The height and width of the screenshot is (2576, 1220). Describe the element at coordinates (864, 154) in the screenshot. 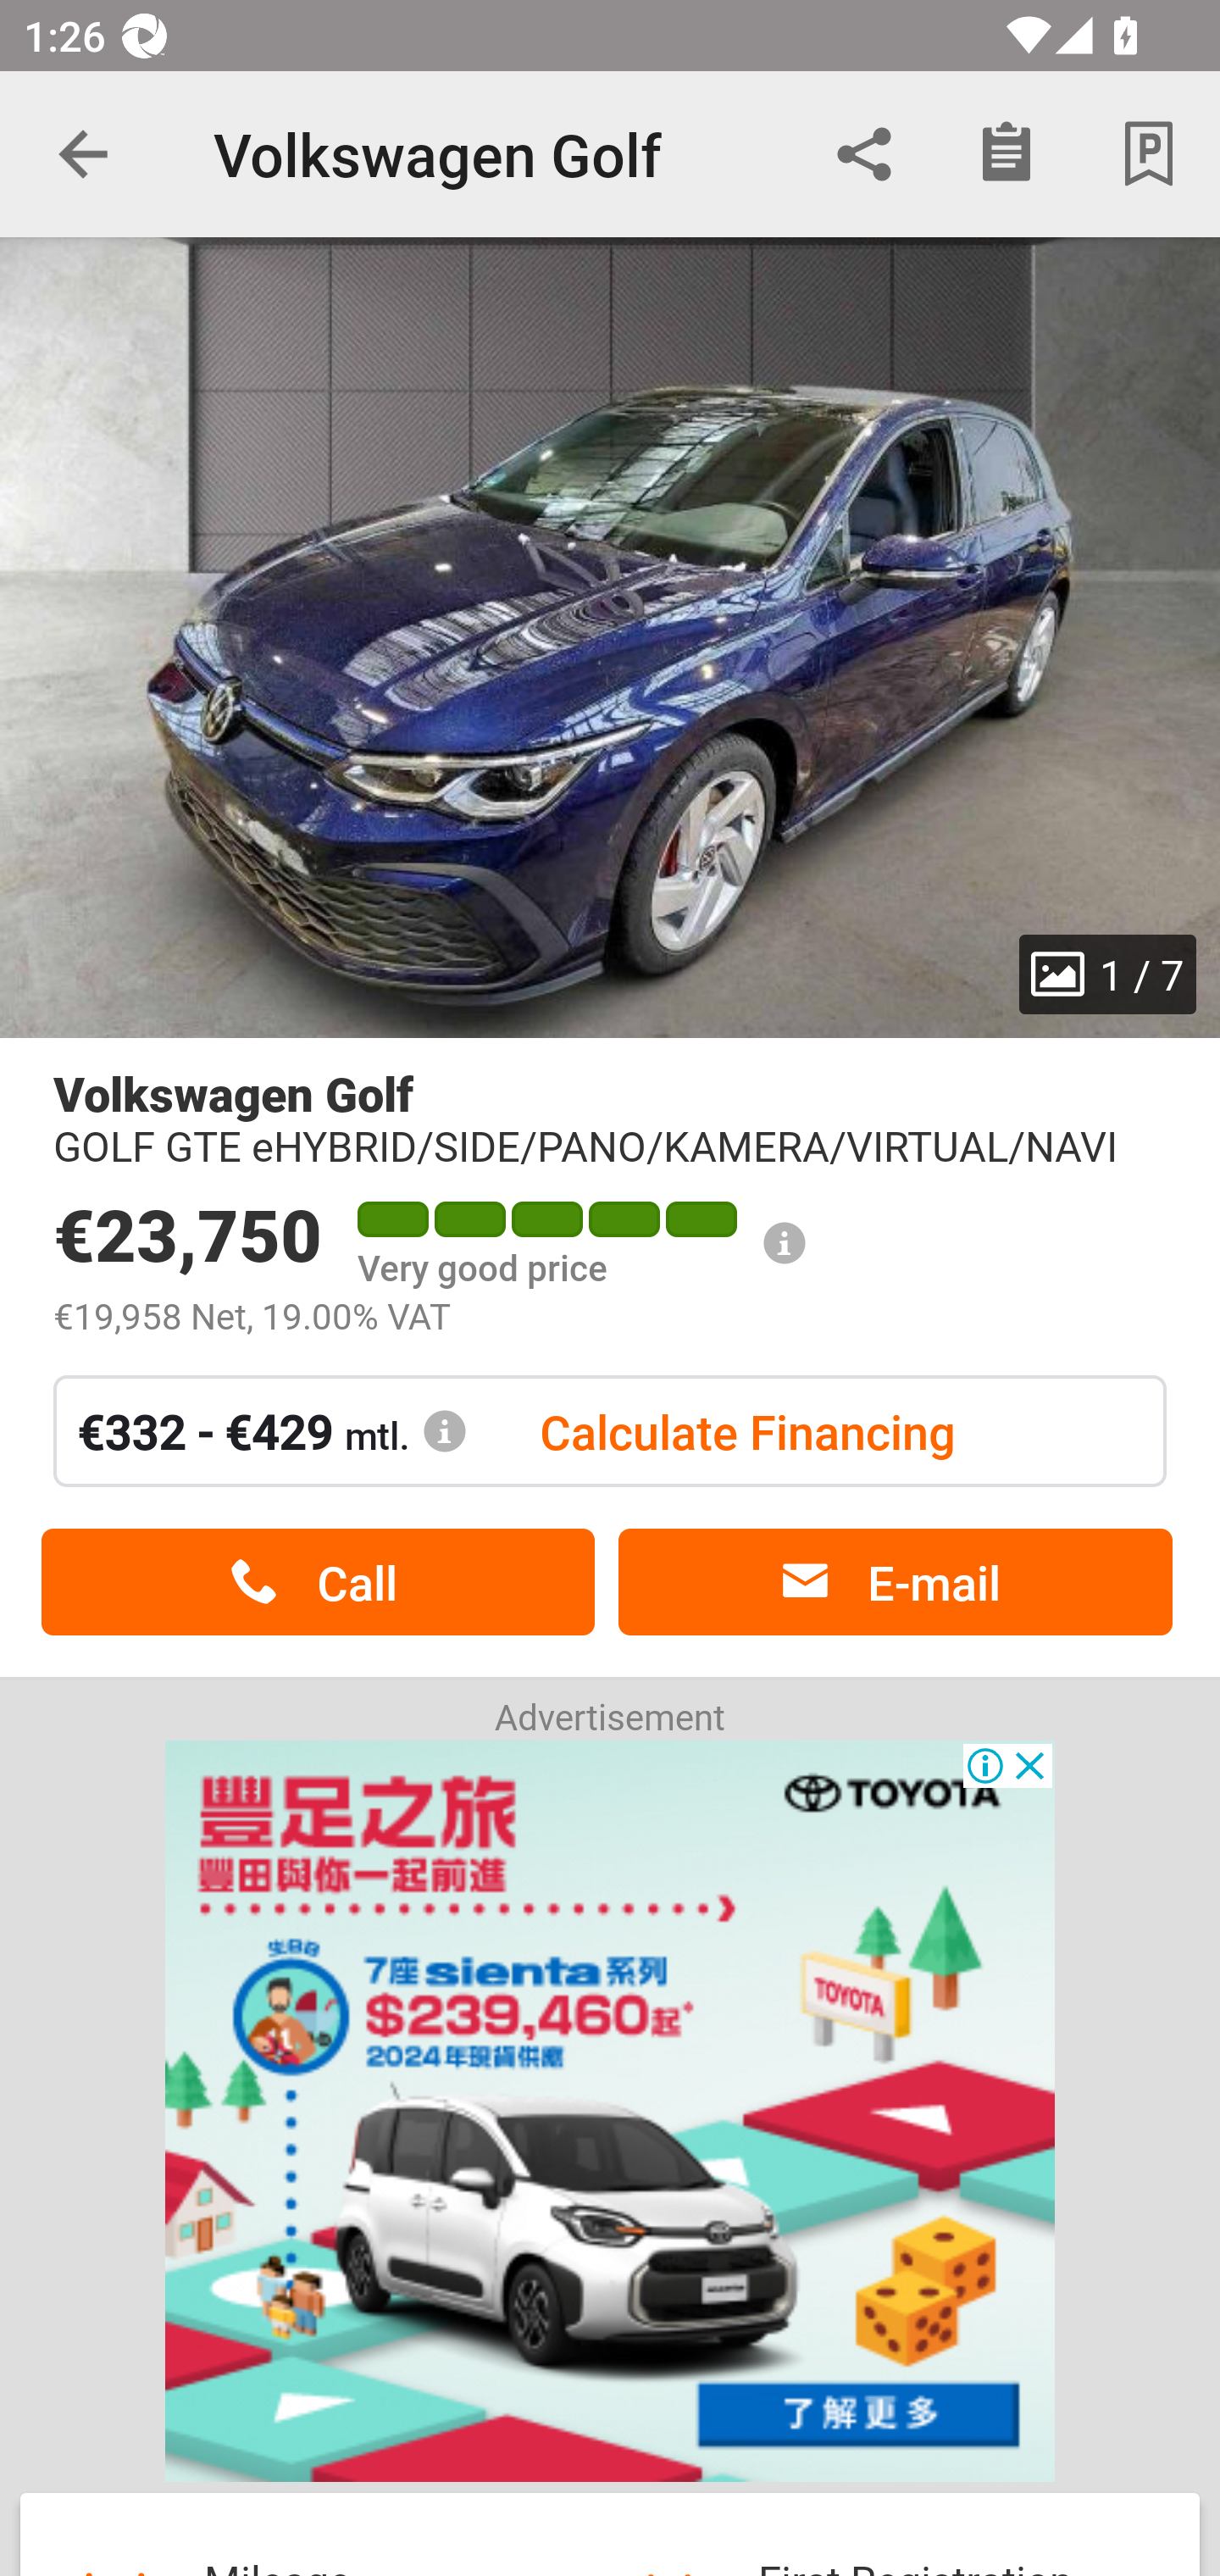

I see `Share via` at that location.